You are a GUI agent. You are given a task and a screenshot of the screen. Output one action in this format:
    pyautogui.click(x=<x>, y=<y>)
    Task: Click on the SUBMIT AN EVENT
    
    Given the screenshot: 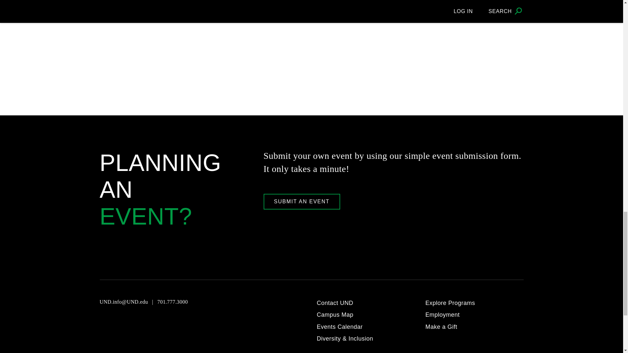 What is the action you would take?
    pyautogui.click(x=302, y=201)
    